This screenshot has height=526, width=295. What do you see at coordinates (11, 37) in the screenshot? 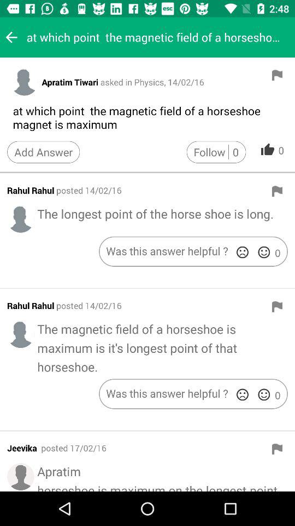
I see `return to previous` at bounding box center [11, 37].